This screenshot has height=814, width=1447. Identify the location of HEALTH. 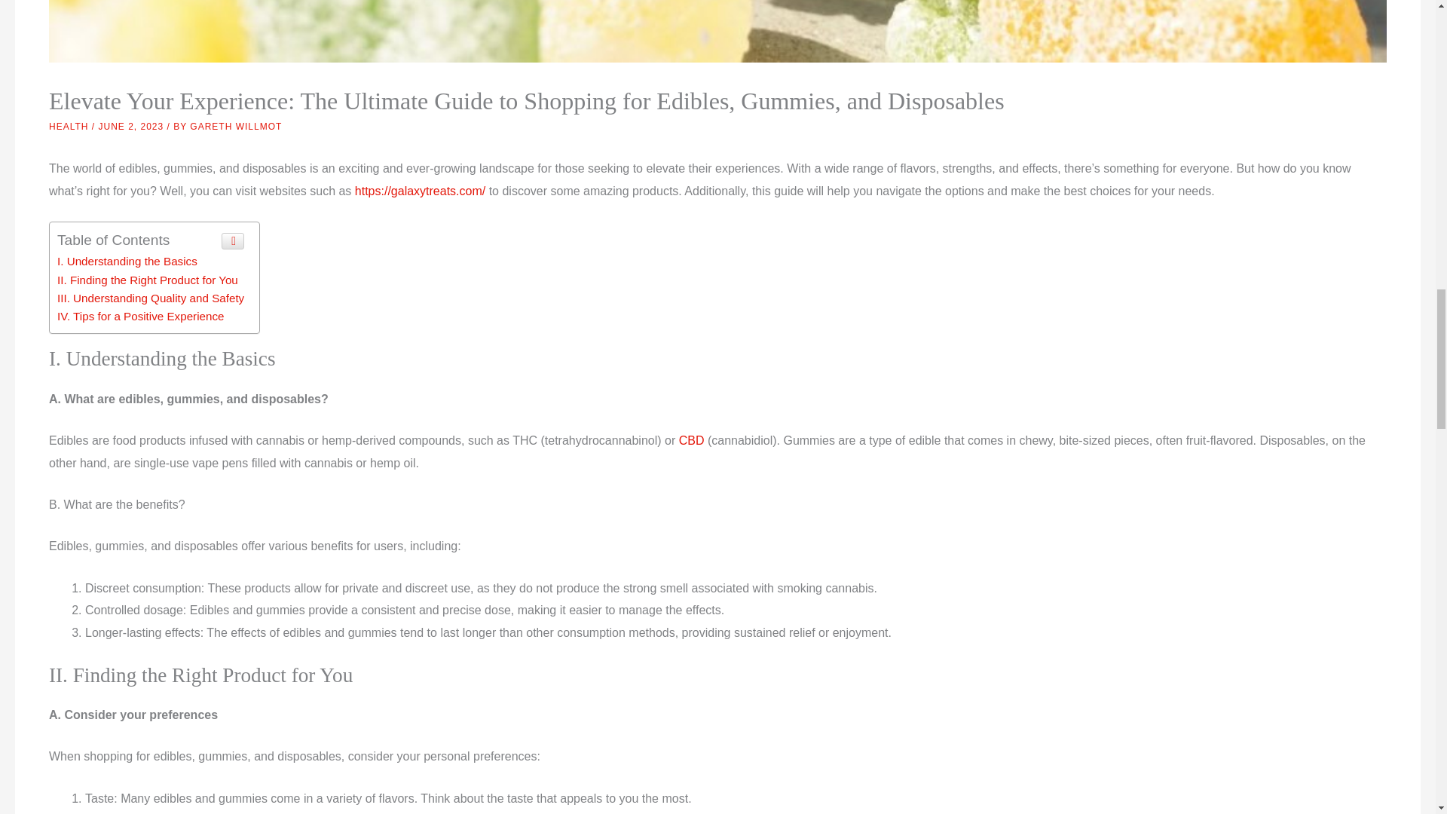
(69, 126).